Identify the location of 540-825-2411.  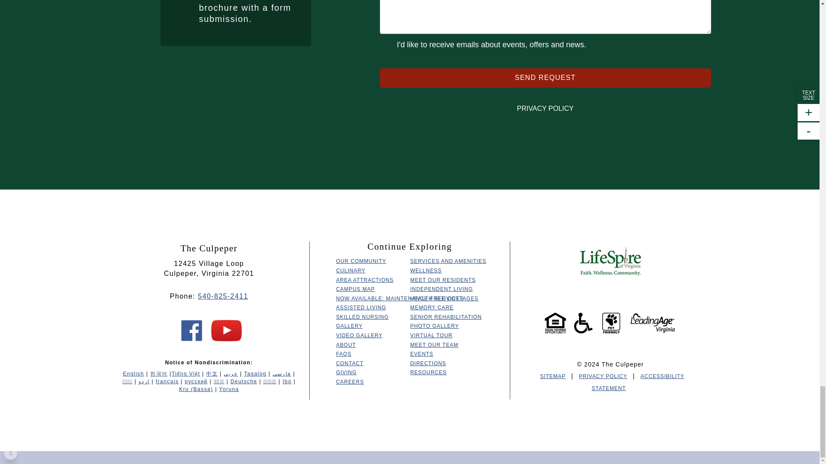
(223, 296).